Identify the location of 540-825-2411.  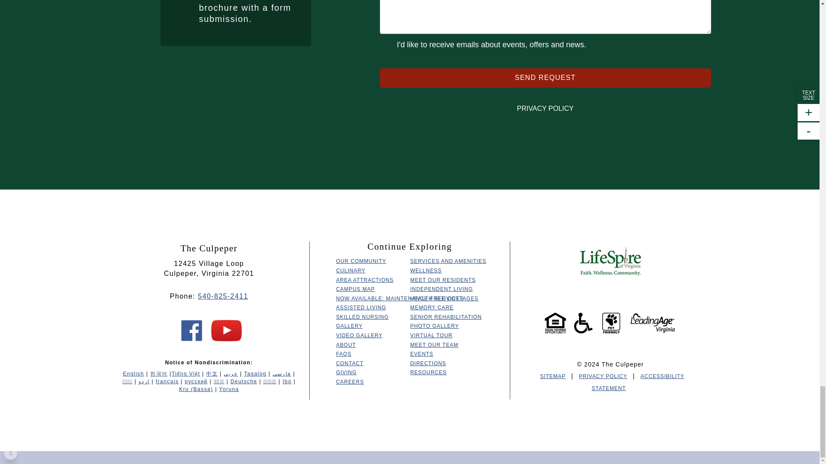
(223, 296).